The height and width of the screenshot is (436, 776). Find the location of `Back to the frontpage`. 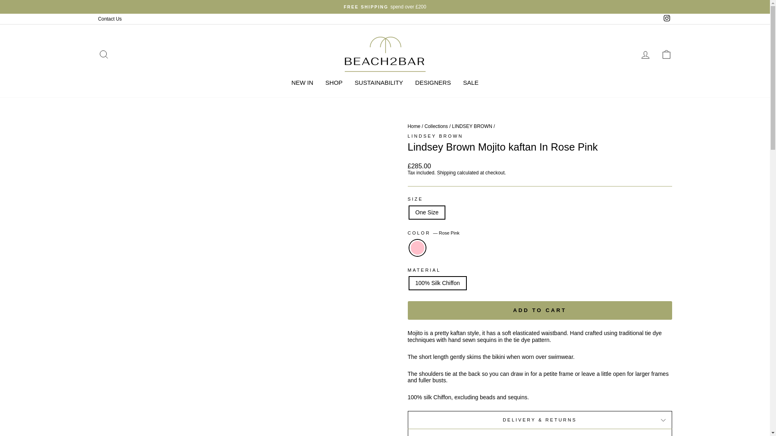

Back to the frontpage is located at coordinates (414, 126).